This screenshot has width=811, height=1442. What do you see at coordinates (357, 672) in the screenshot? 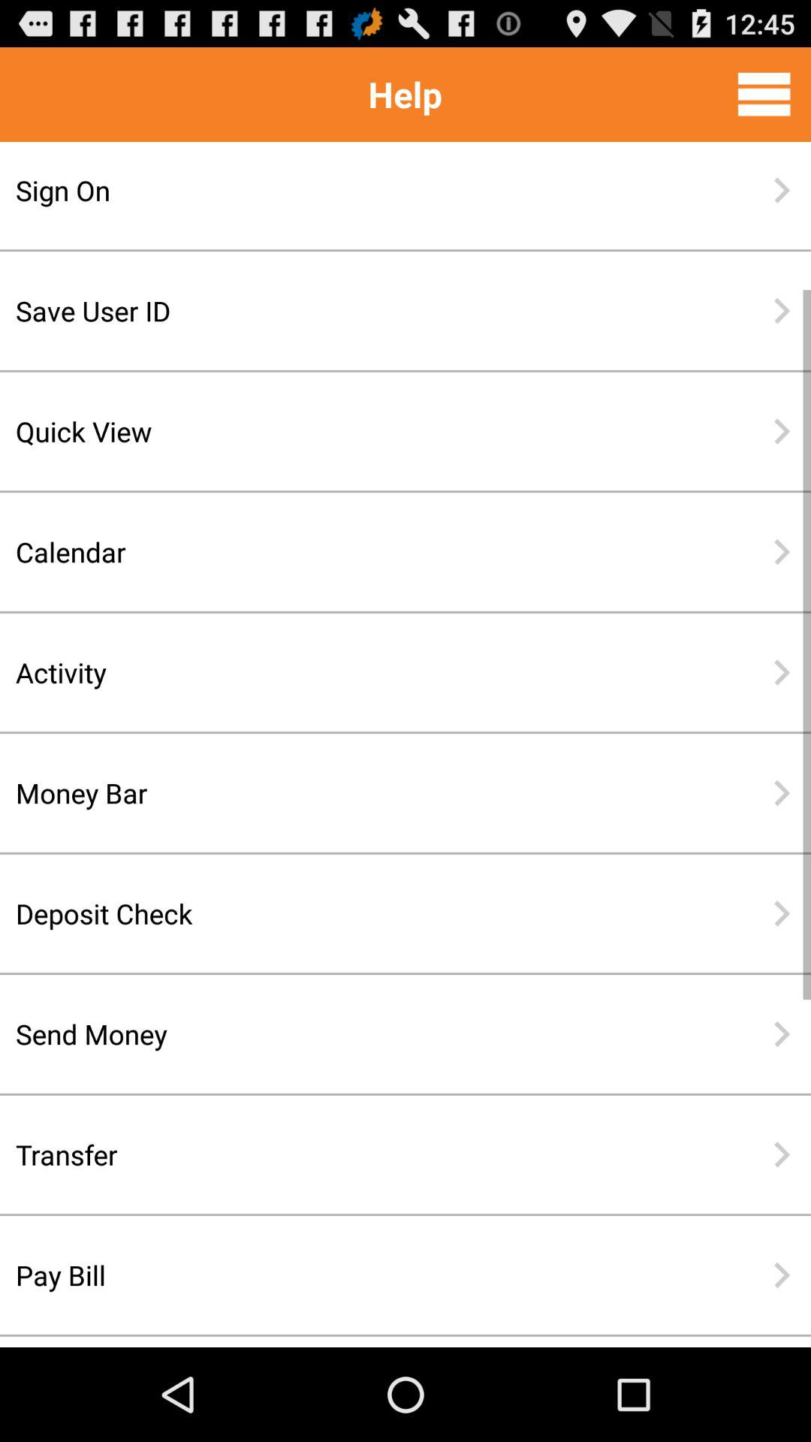
I see `turn on the item above the money bar item` at bounding box center [357, 672].